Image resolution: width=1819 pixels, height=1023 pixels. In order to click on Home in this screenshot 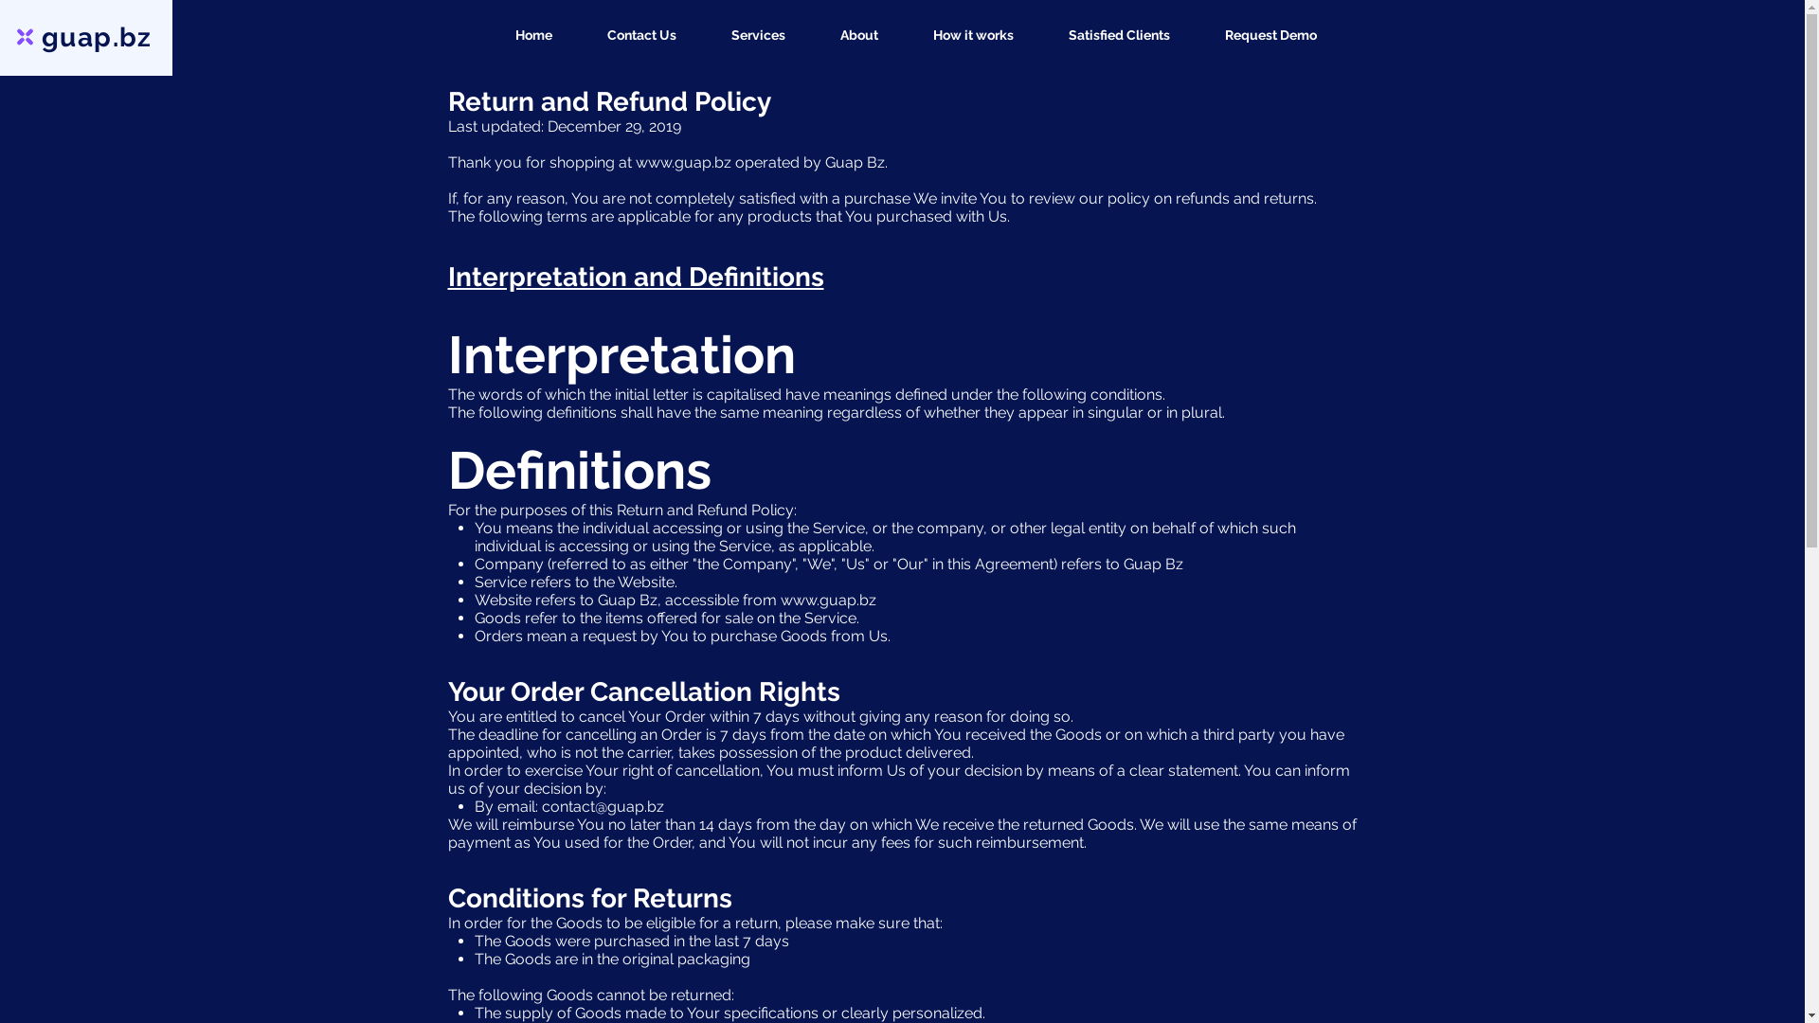, I will do `click(520, 35)`.